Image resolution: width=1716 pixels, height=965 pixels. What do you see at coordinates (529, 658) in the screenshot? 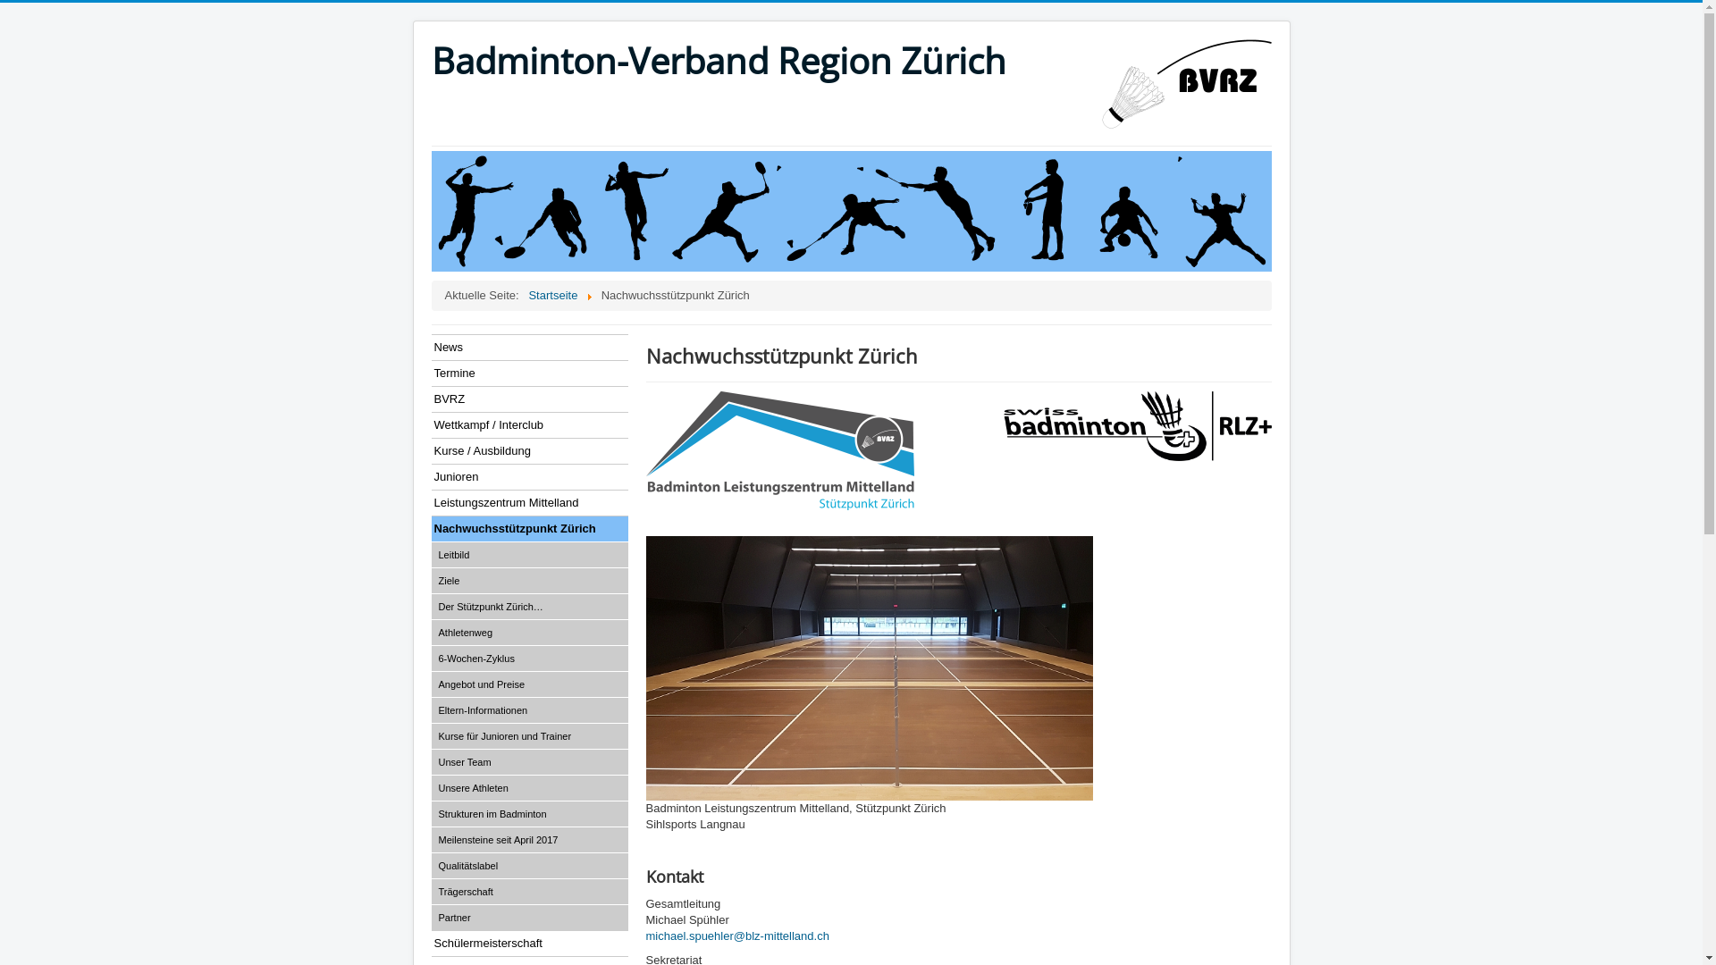
I see `6-Wochen-Zyklus` at bounding box center [529, 658].